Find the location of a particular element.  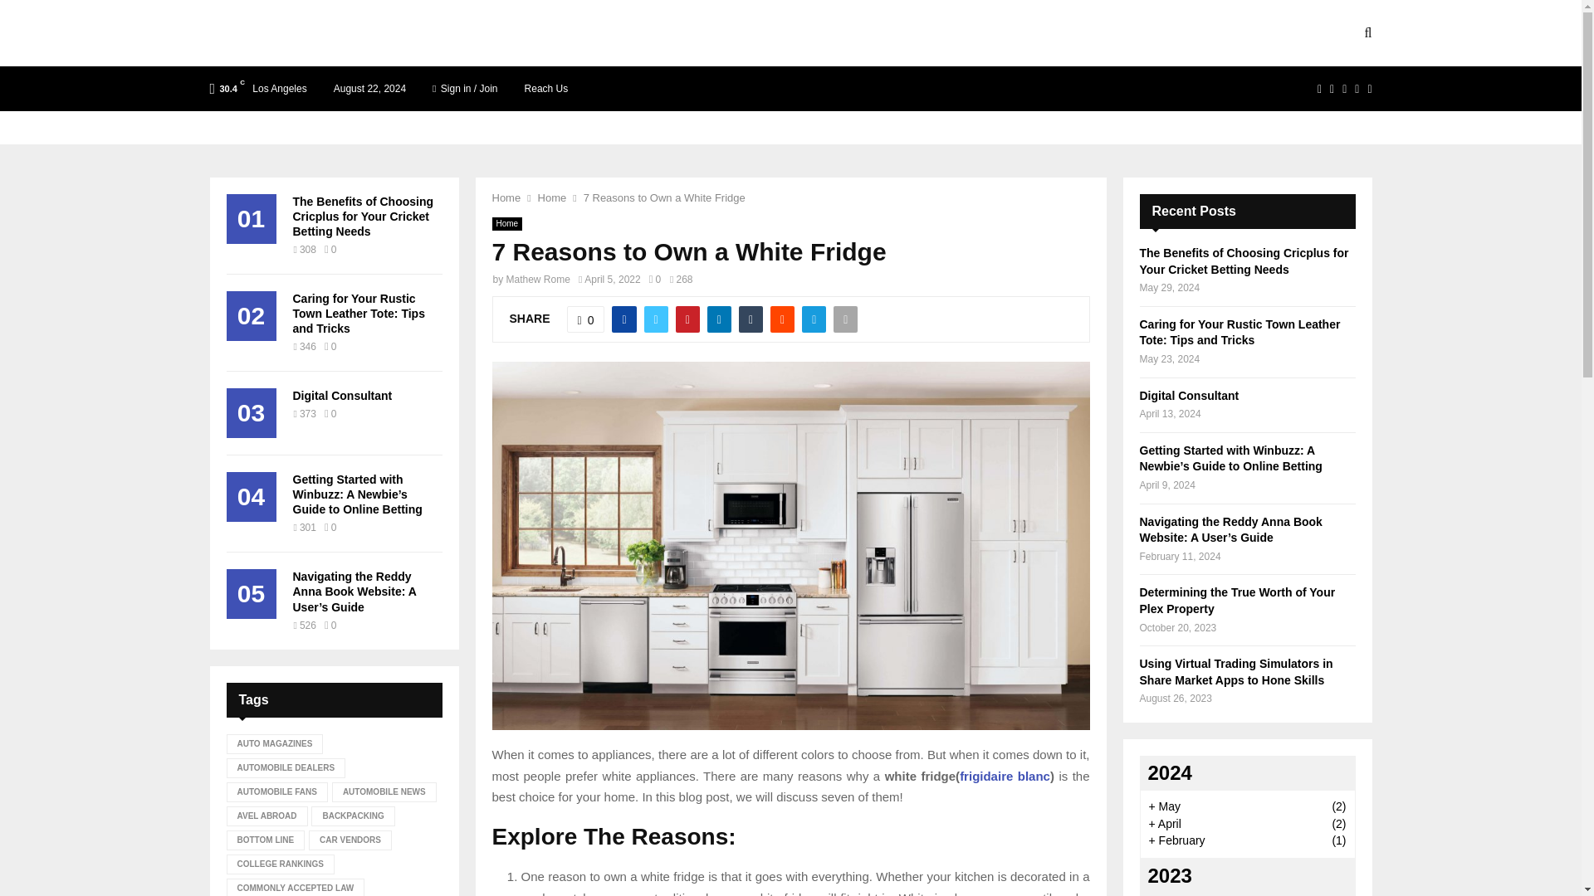

Home is located at coordinates (506, 197).